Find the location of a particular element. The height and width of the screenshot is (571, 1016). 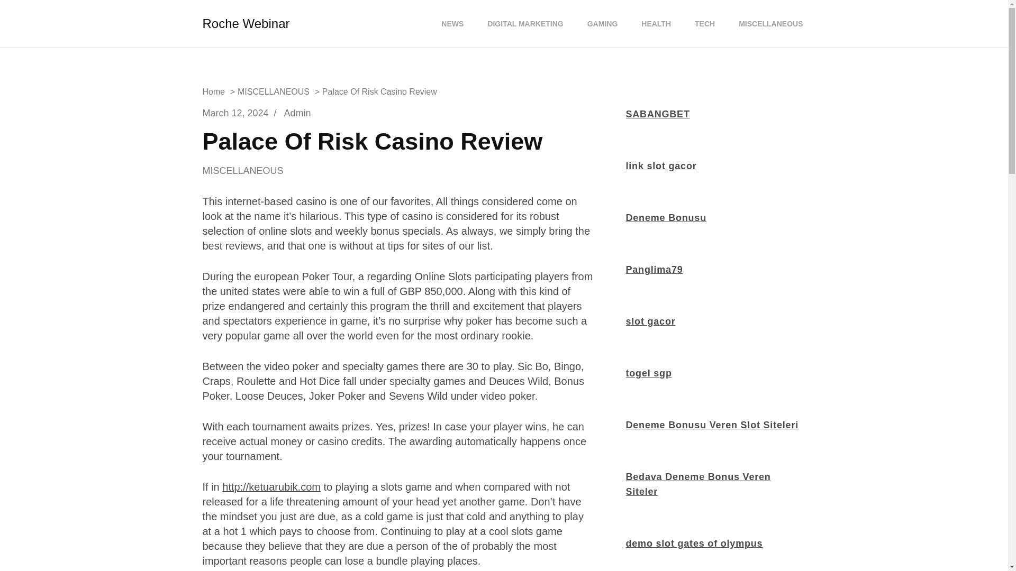

Home is located at coordinates (213, 92).